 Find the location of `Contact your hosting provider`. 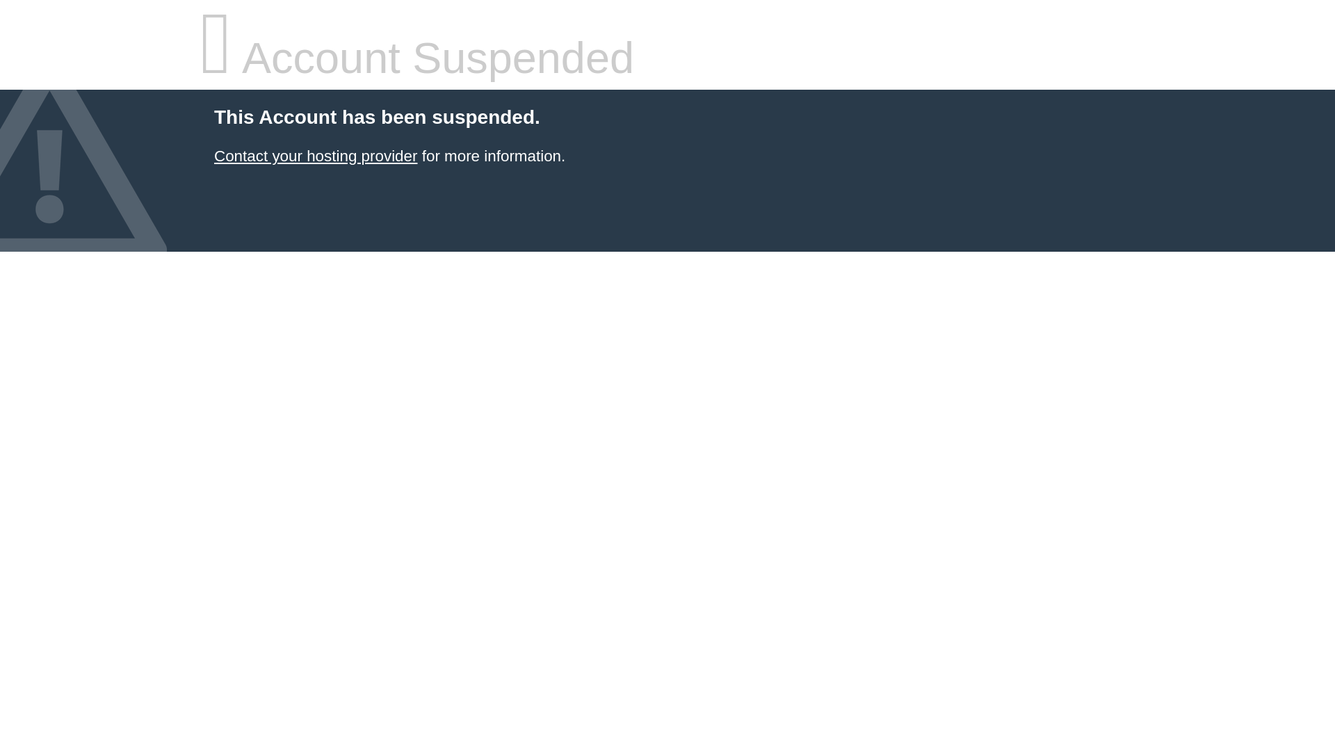

Contact your hosting provider is located at coordinates (315, 156).